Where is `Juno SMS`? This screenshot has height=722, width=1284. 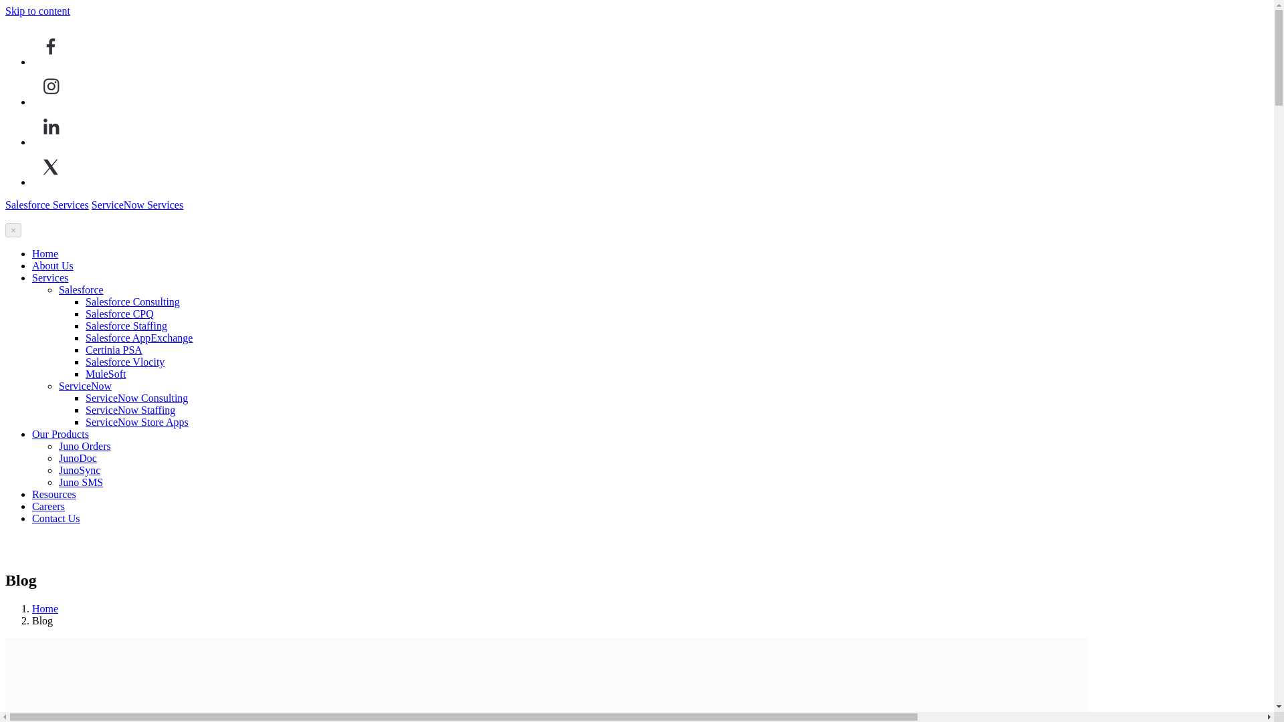
Juno SMS is located at coordinates (80, 482).